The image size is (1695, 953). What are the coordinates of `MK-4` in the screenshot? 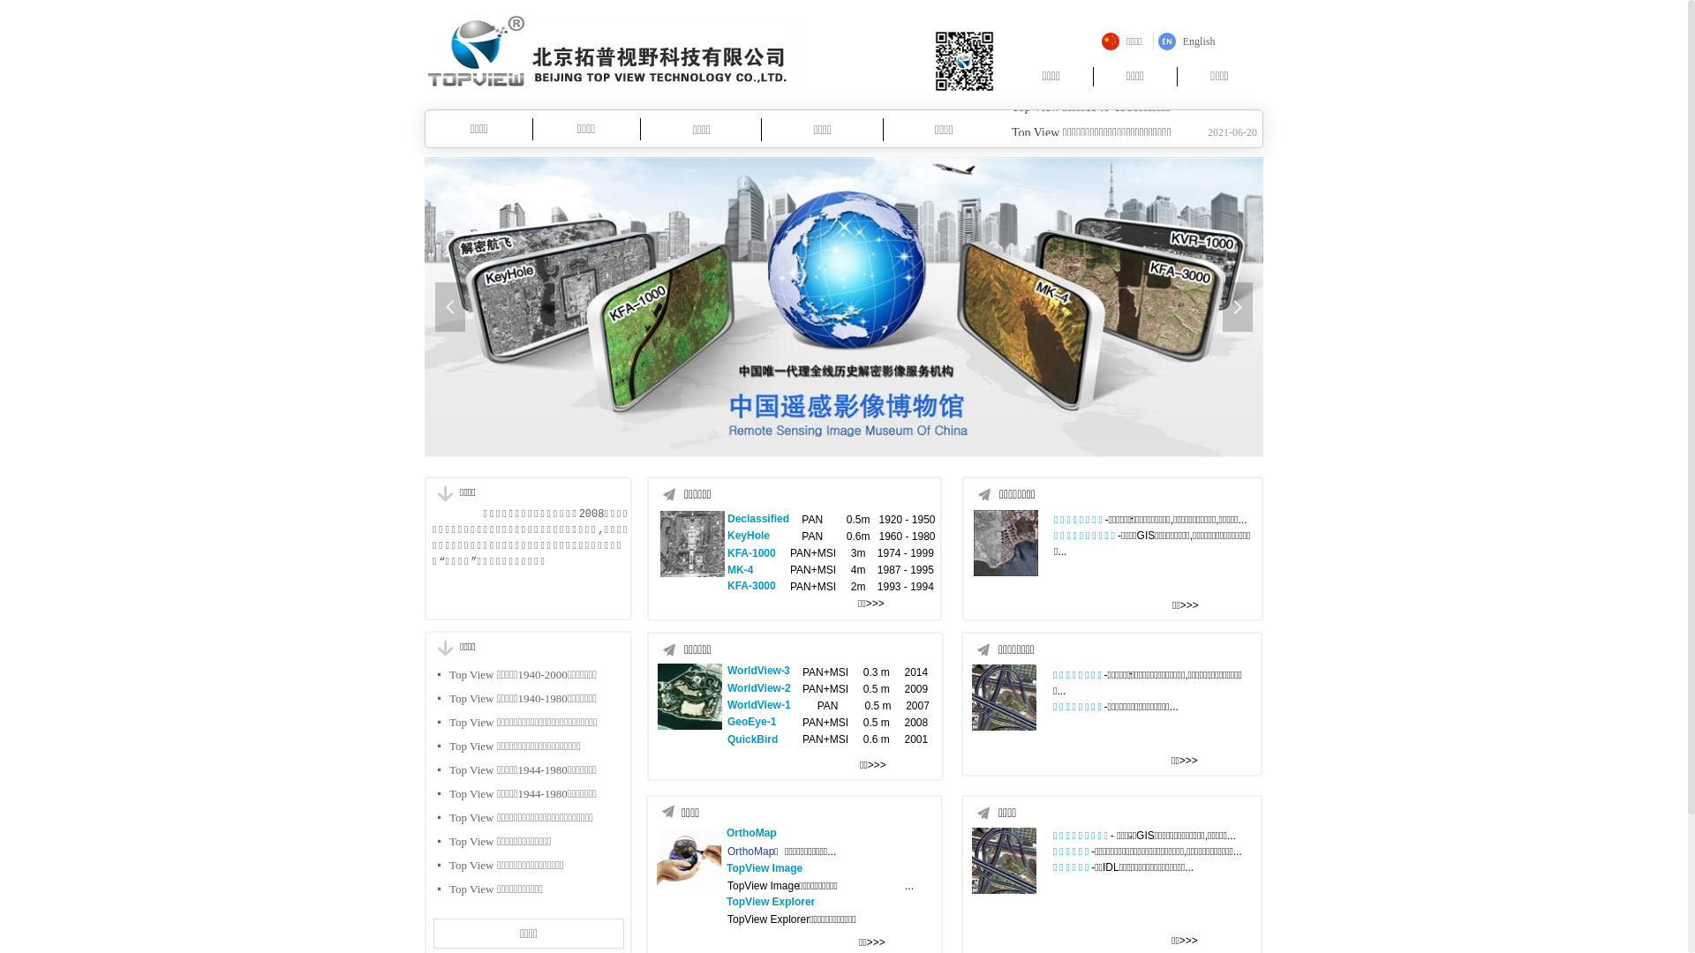 It's located at (742, 570).